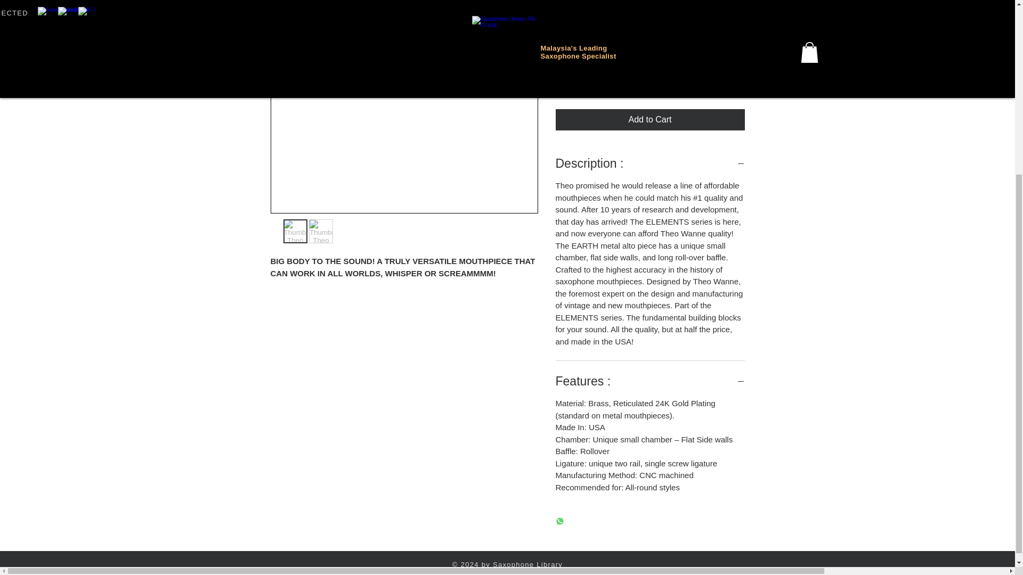 Image resolution: width=1023 pixels, height=575 pixels. I want to click on Features :, so click(650, 381).